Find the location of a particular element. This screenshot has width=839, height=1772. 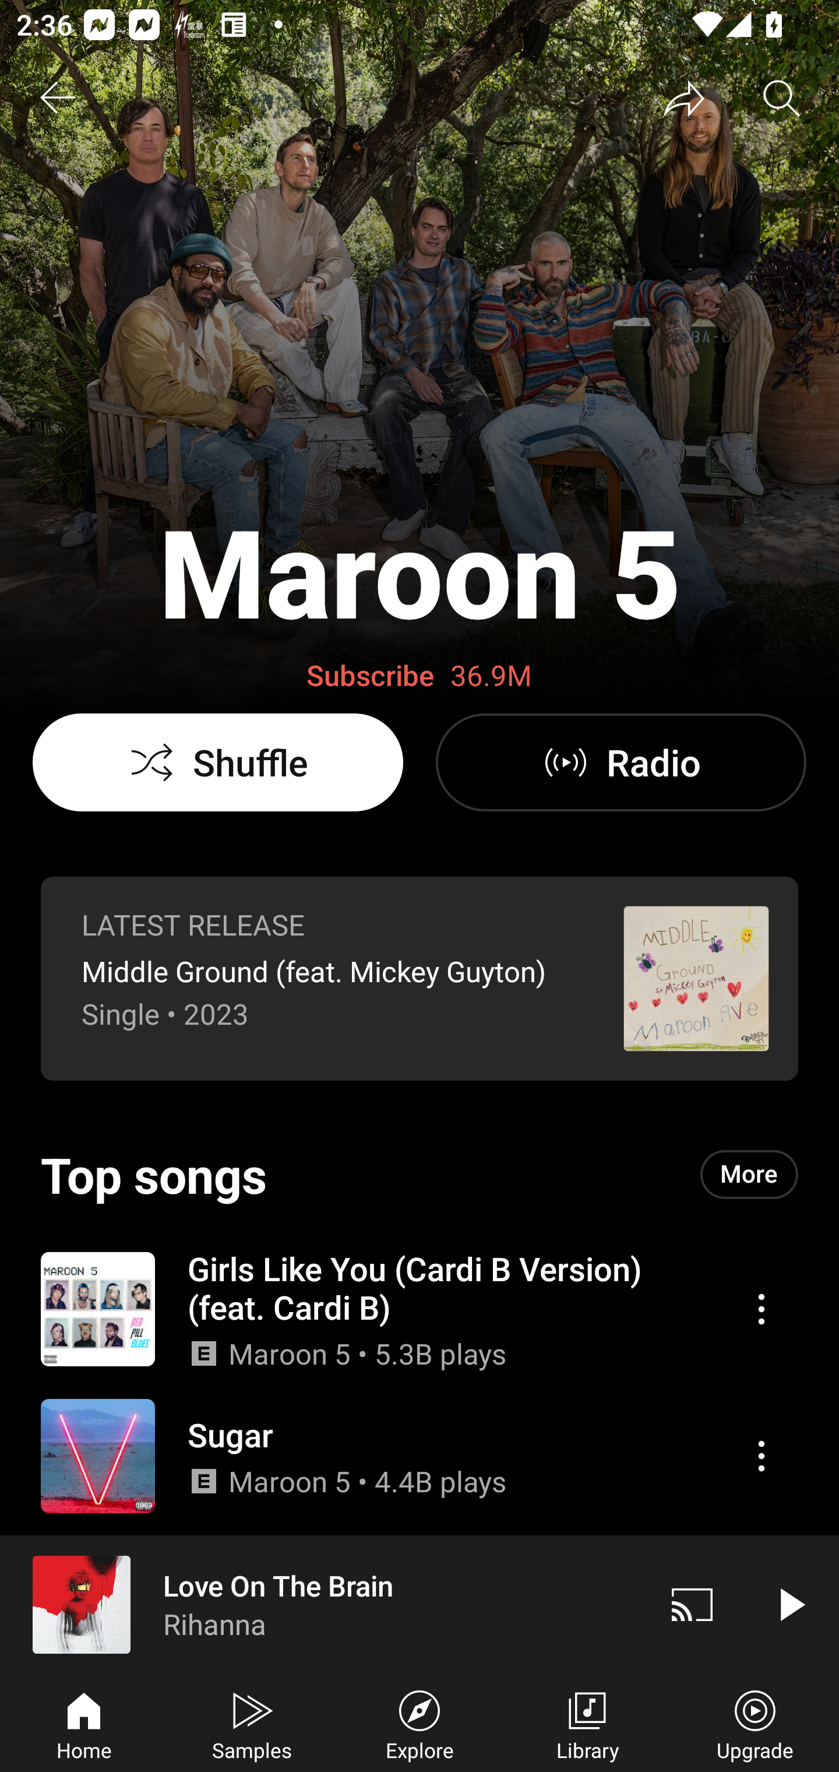

Upgrade is located at coordinates (755, 1723).